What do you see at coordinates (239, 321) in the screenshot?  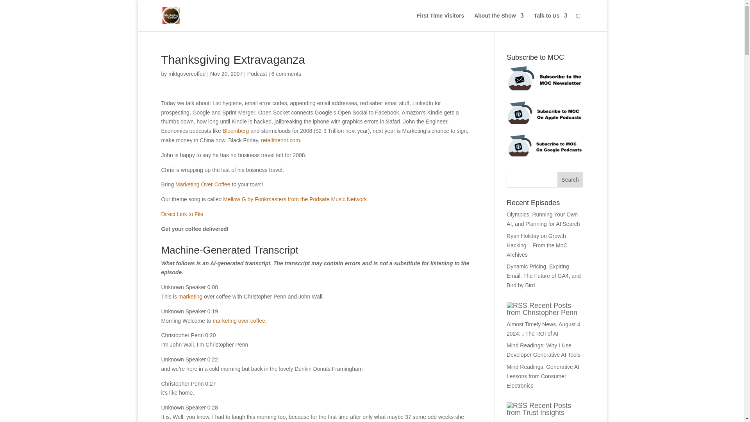 I see `marketing over coffee` at bounding box center [239, 321].